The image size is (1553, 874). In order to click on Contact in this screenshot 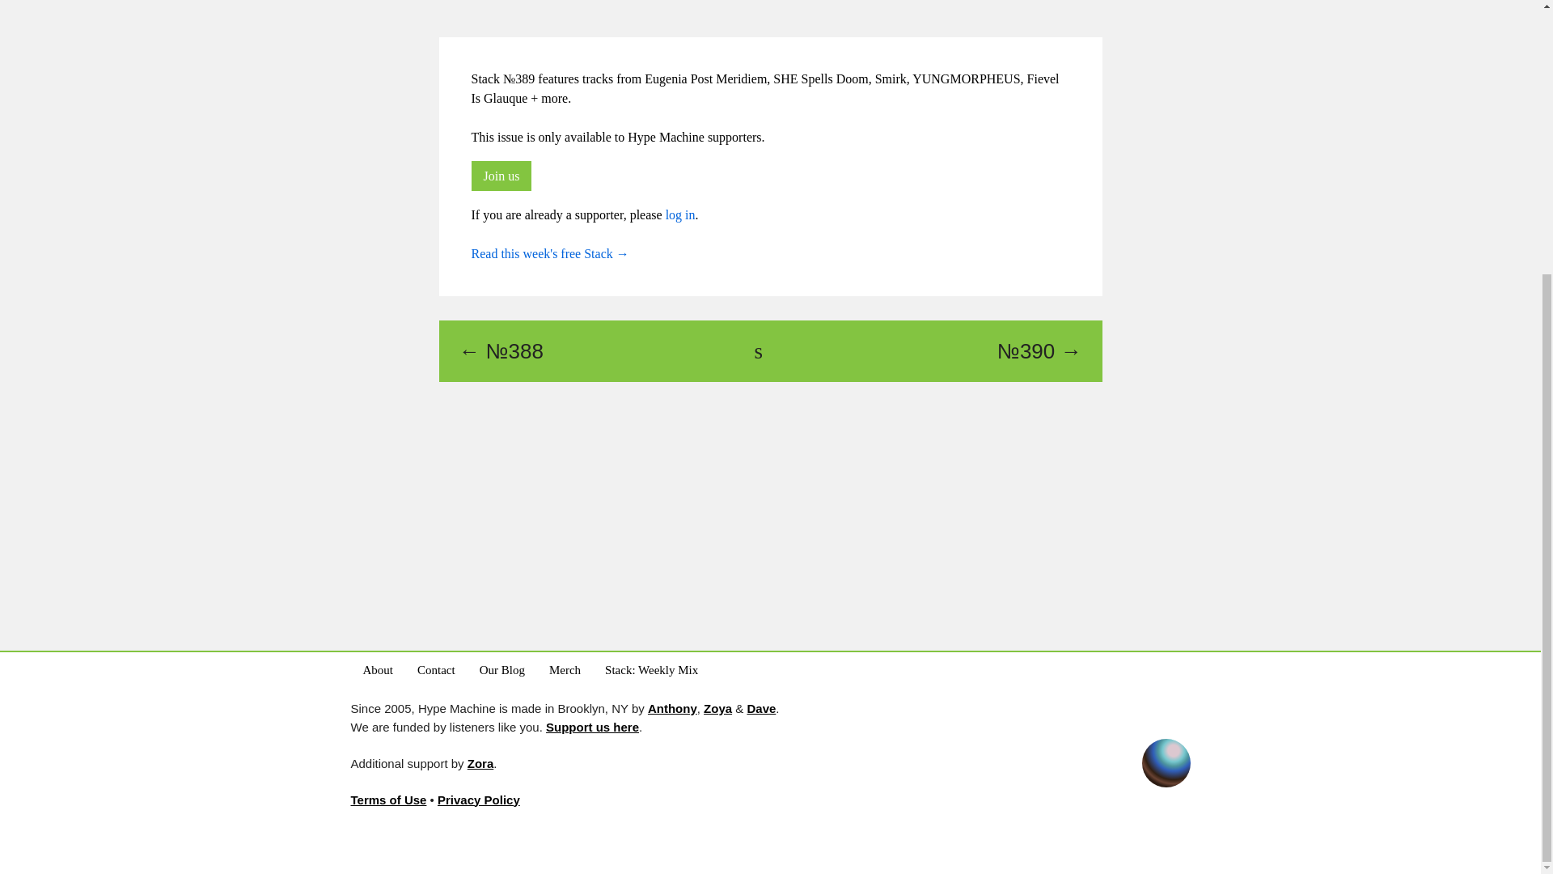, I will do `click(436, 669)`.